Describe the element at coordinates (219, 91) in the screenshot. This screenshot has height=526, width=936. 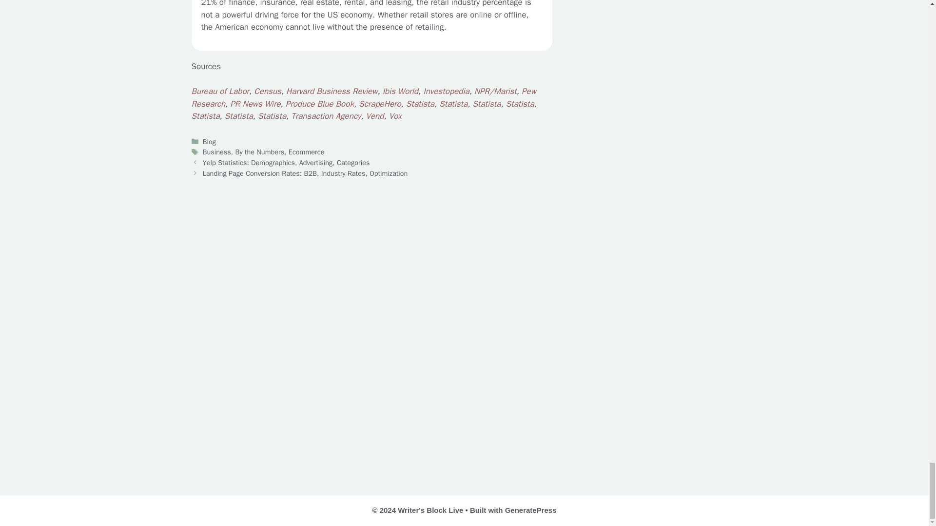
I see `Bureau of Labor` at that location.